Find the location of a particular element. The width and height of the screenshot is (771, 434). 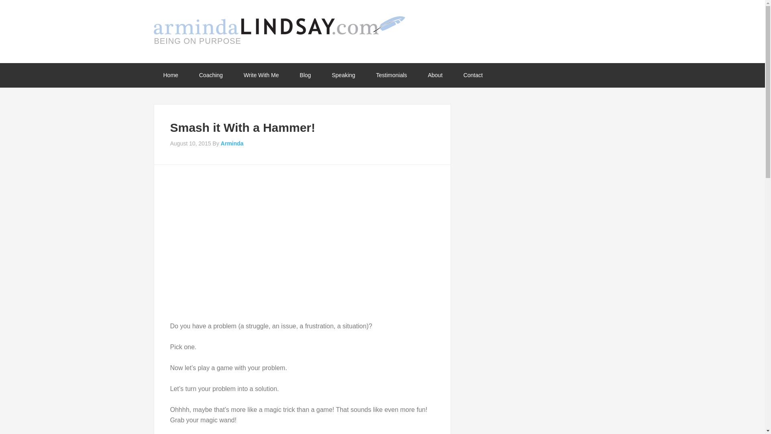

Contact is located at coordinates (473, 75).